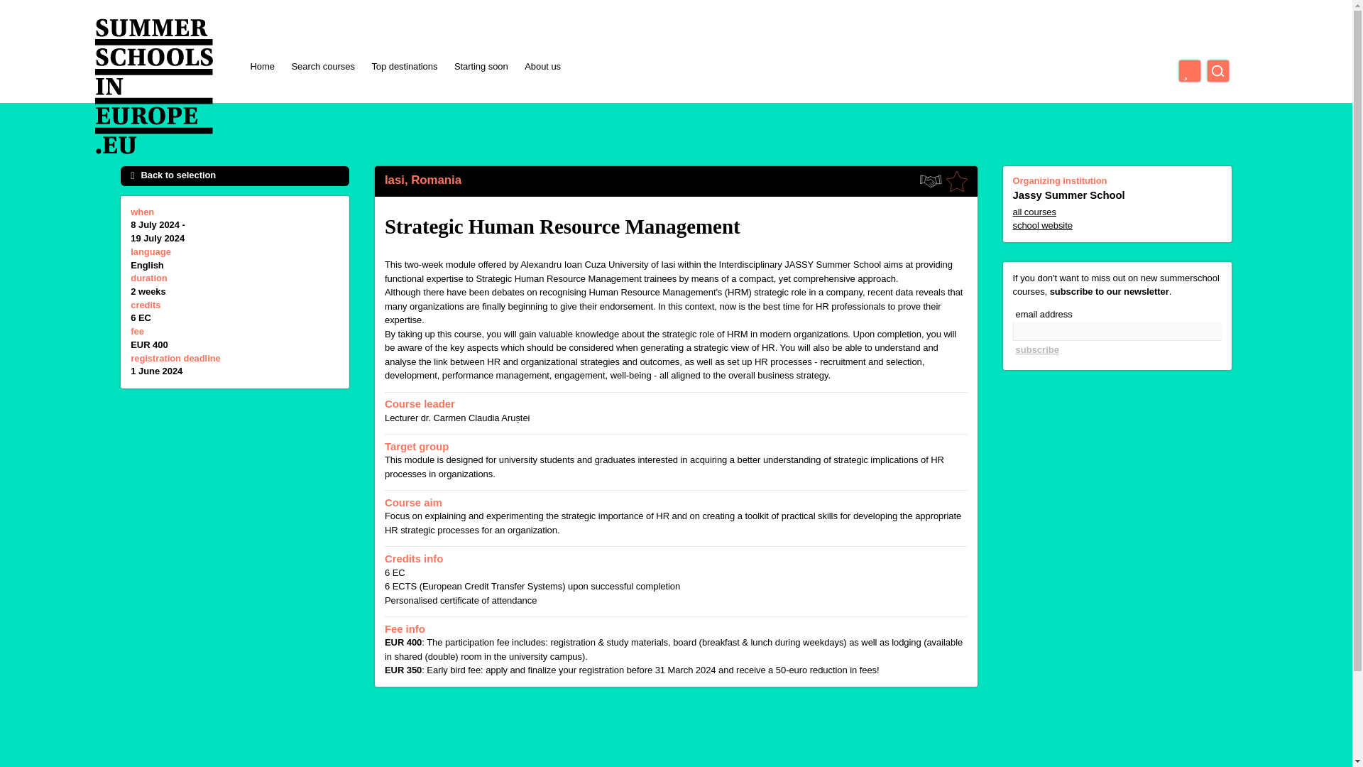 The width and height of the screenshot is (1363, 767). I want to click on Search courses, so click(322, 67).